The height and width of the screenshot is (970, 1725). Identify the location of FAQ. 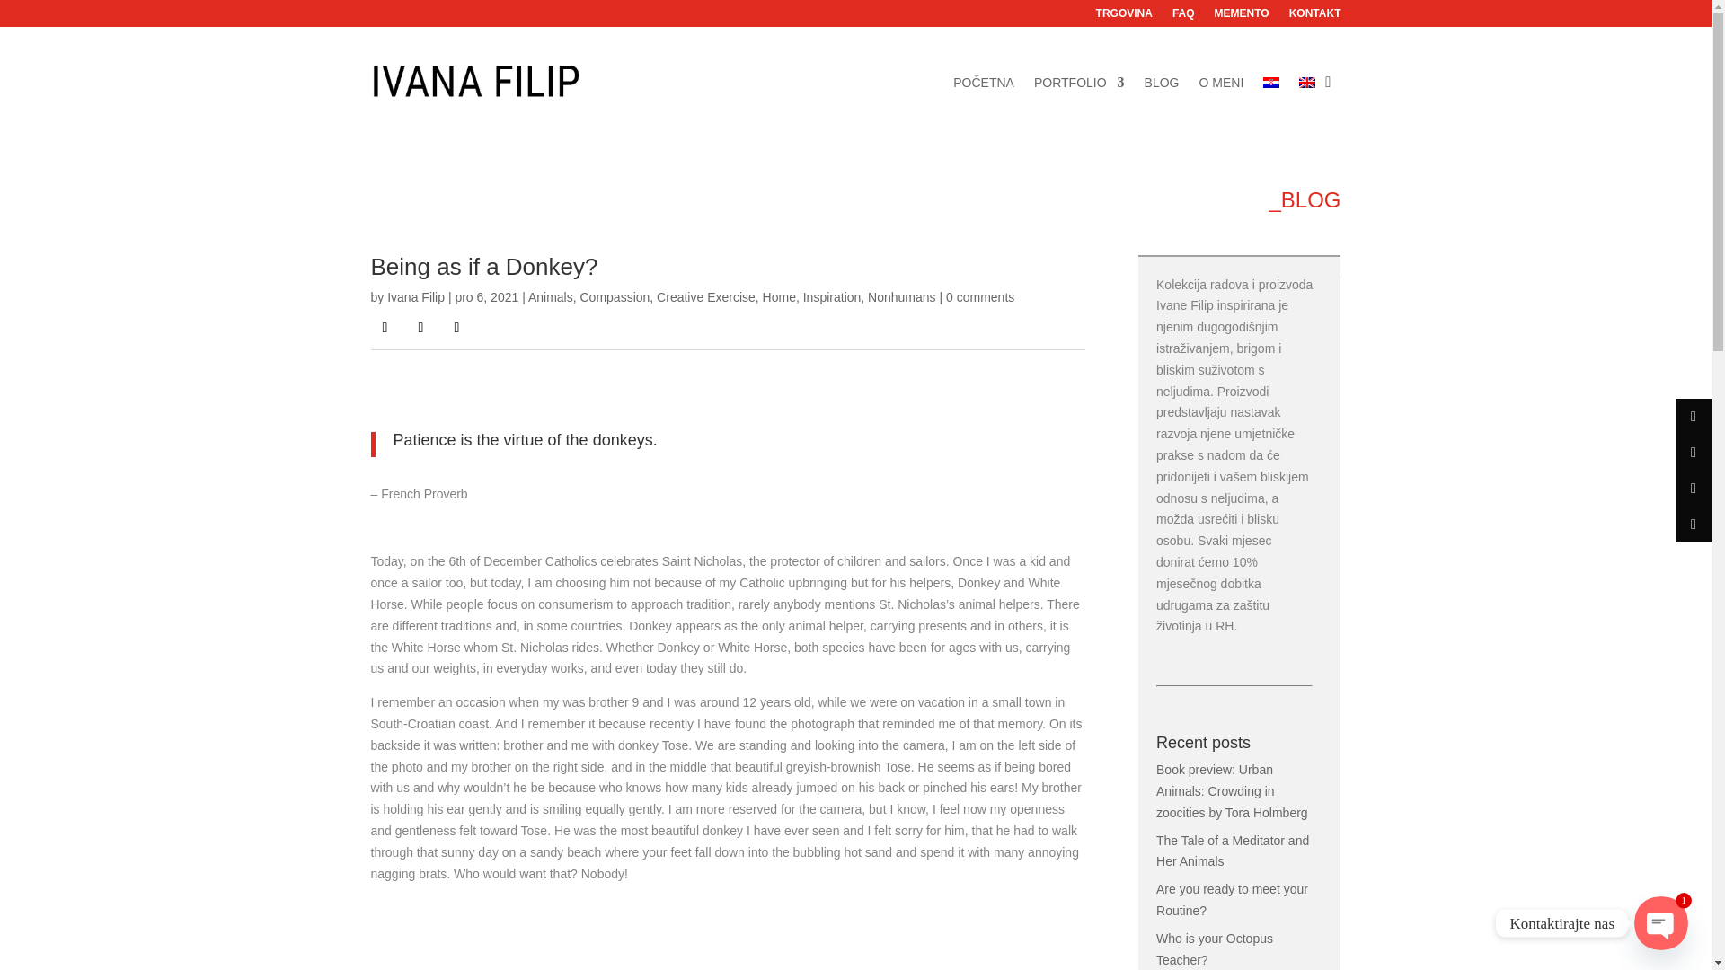
(1184, 16).